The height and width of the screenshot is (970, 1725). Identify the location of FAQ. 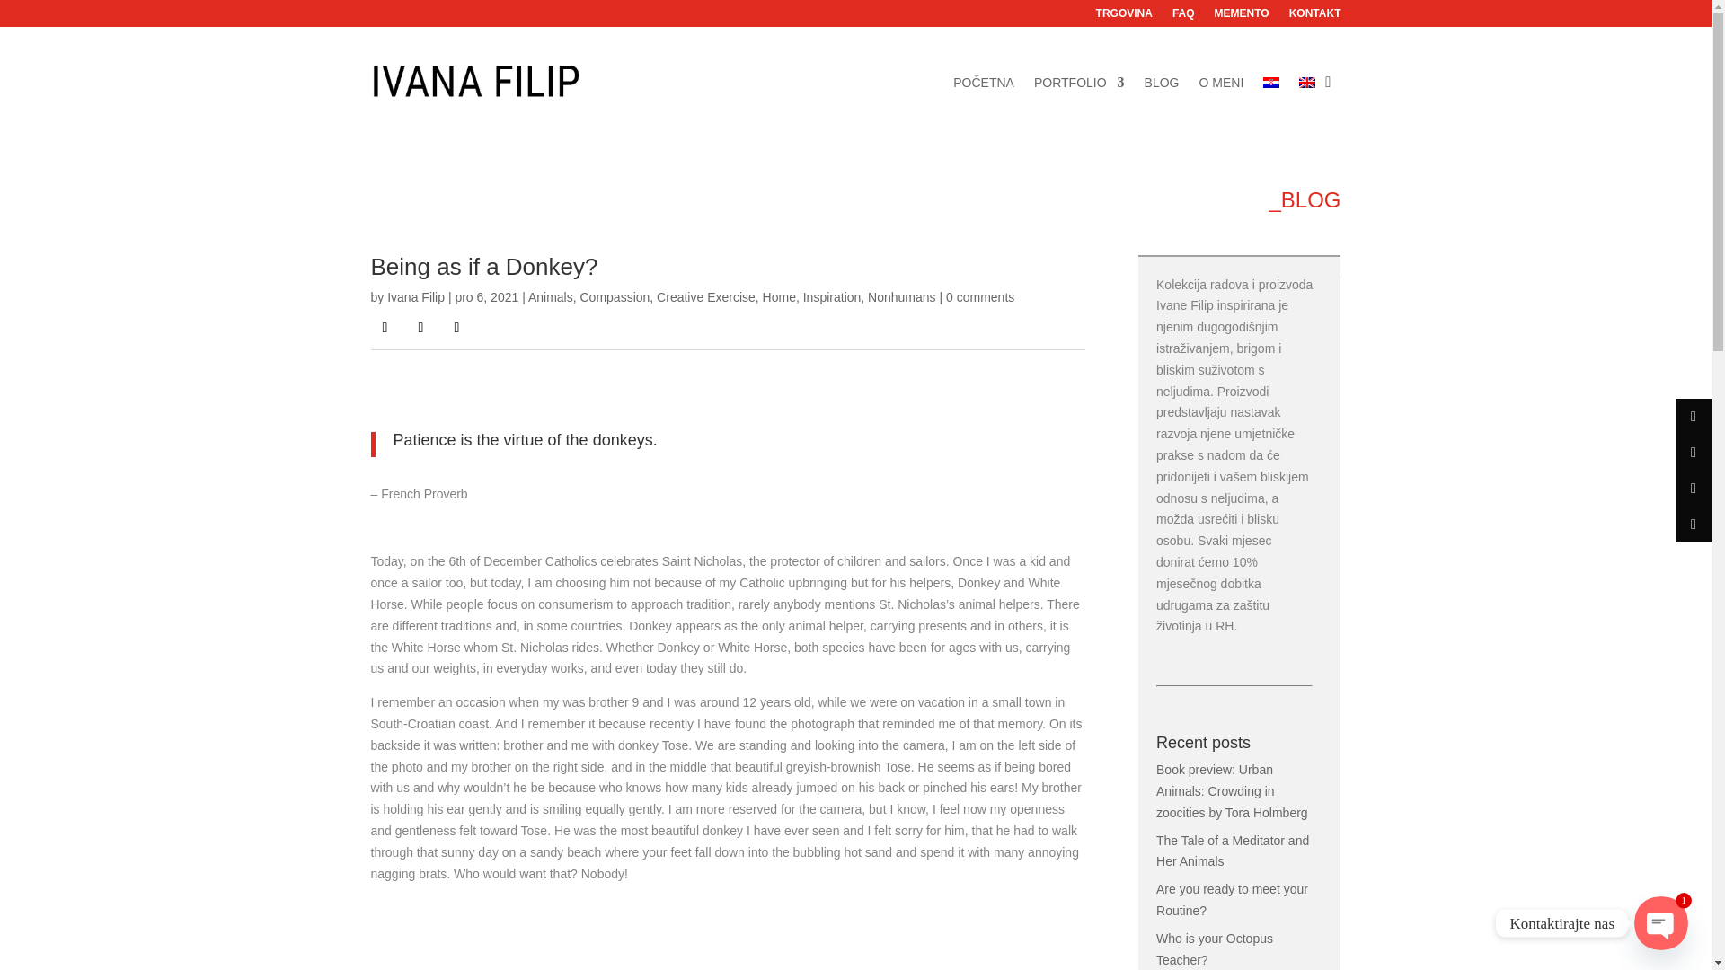
(1184, 16).